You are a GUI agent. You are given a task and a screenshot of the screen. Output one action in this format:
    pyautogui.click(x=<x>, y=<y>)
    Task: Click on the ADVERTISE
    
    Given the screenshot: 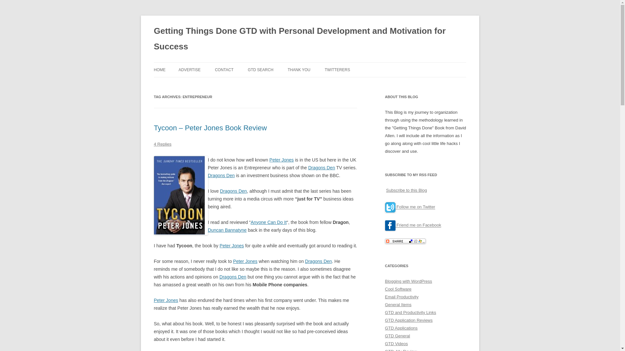 What is the action you would take?
    pyautogui.click(x=189, y=70)
    